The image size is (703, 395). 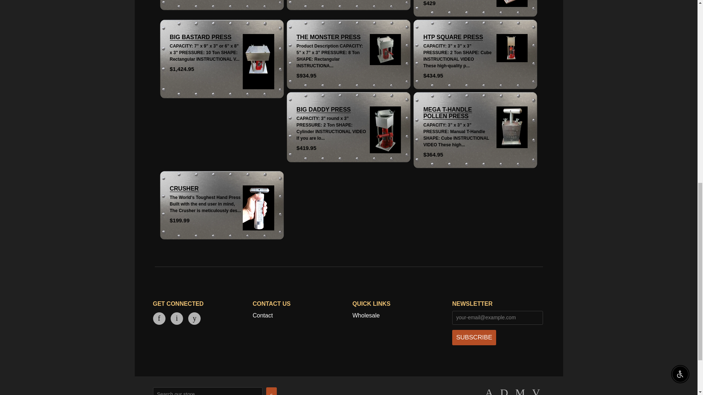 What do you see at coordinates (159, 319) in the screenshot?
I see `Facebook` at bounding box center [159, 319].